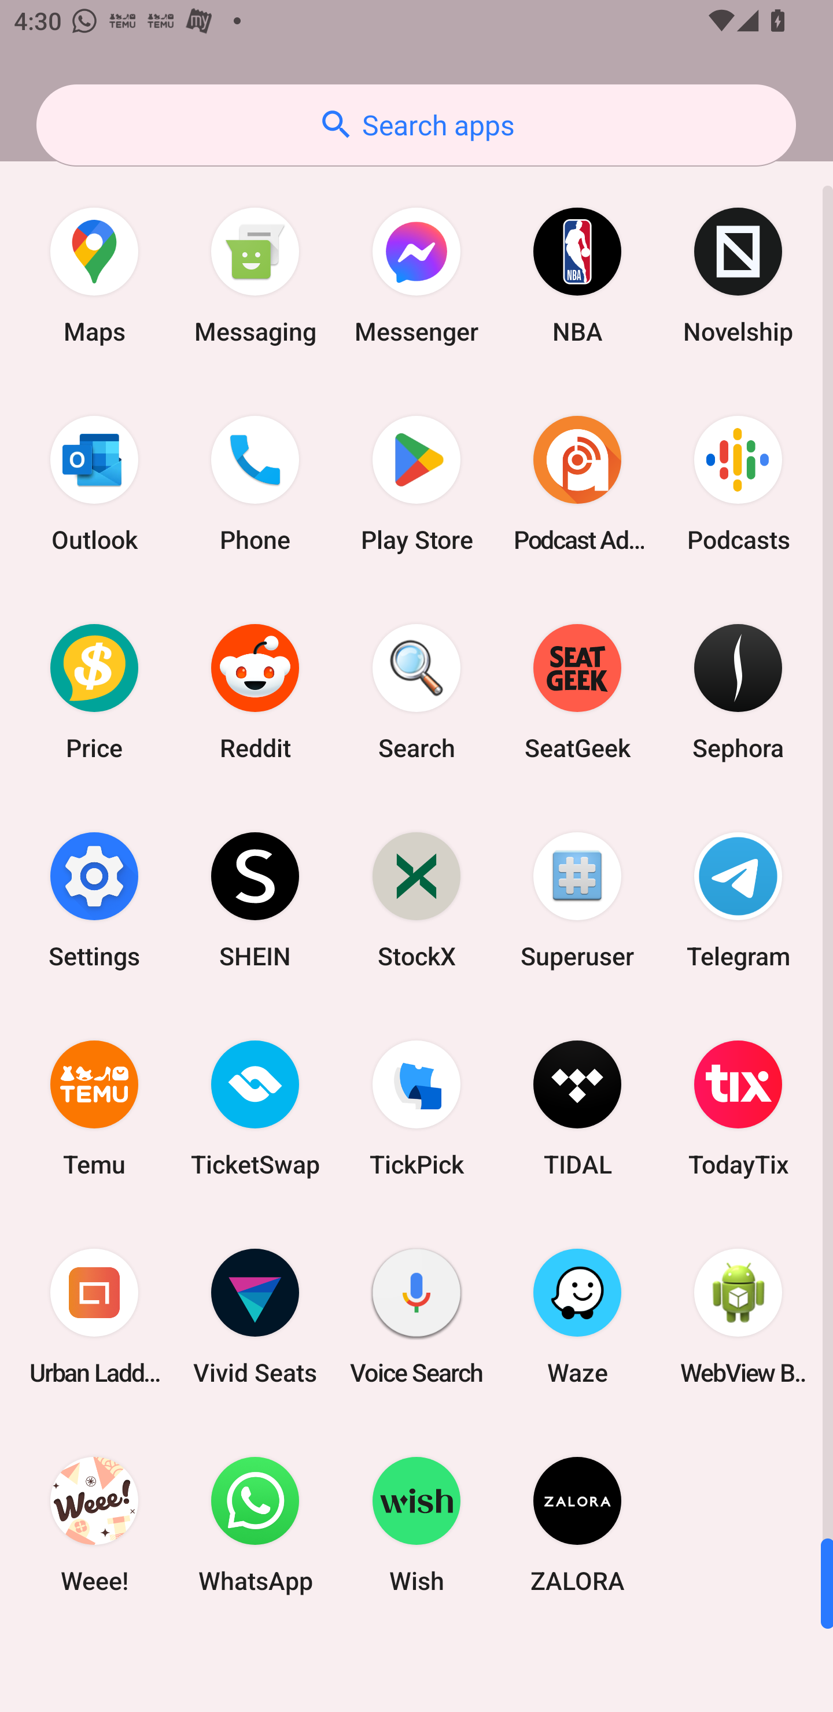 The height and width of the screenshot is (1712, 833). I want to click on SeatGeek, so click(577, 692).